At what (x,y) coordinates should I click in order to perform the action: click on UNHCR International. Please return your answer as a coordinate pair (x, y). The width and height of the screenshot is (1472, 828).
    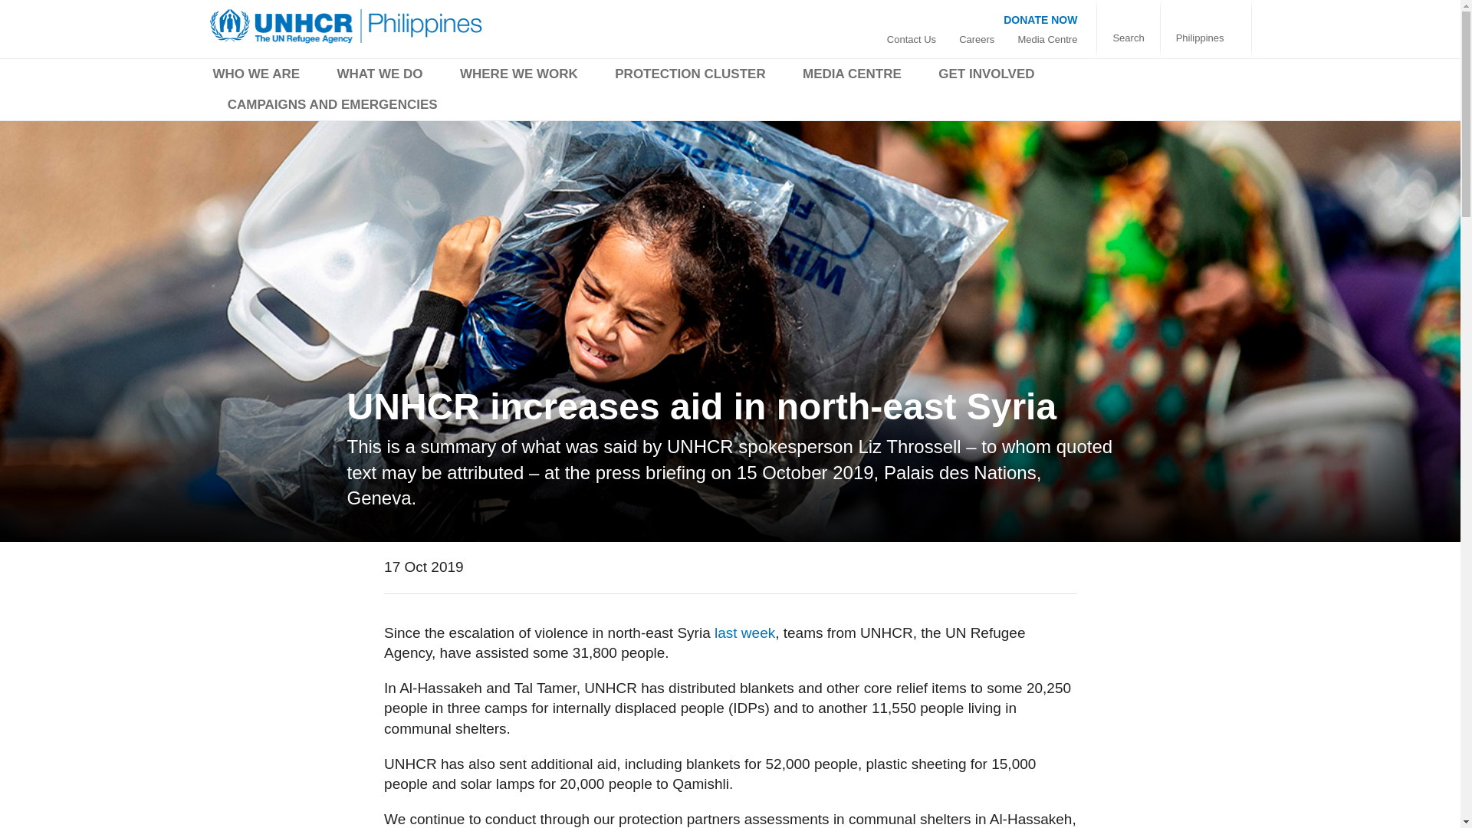
    Looking at the image, I should click on (1206, 38).